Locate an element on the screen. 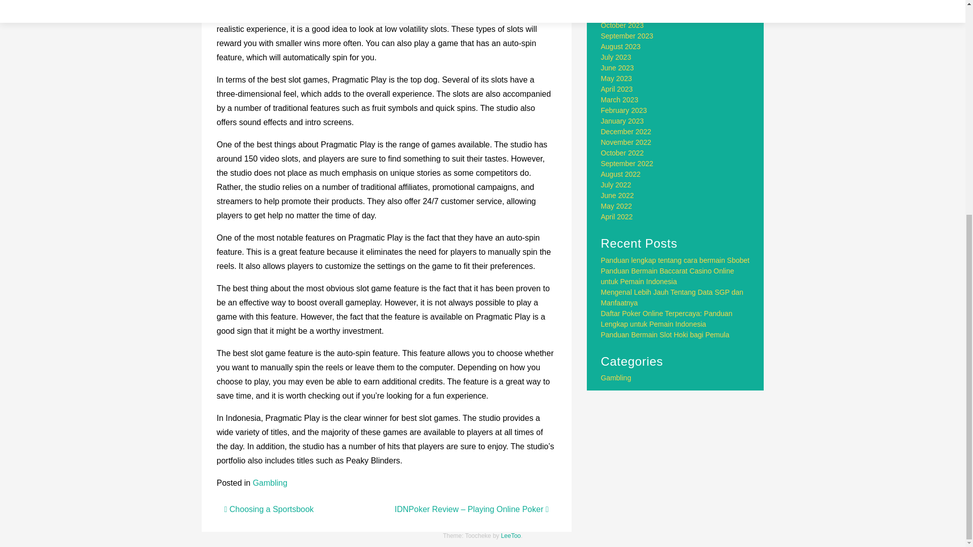  November 2023 is located at coordinates (626, 14).